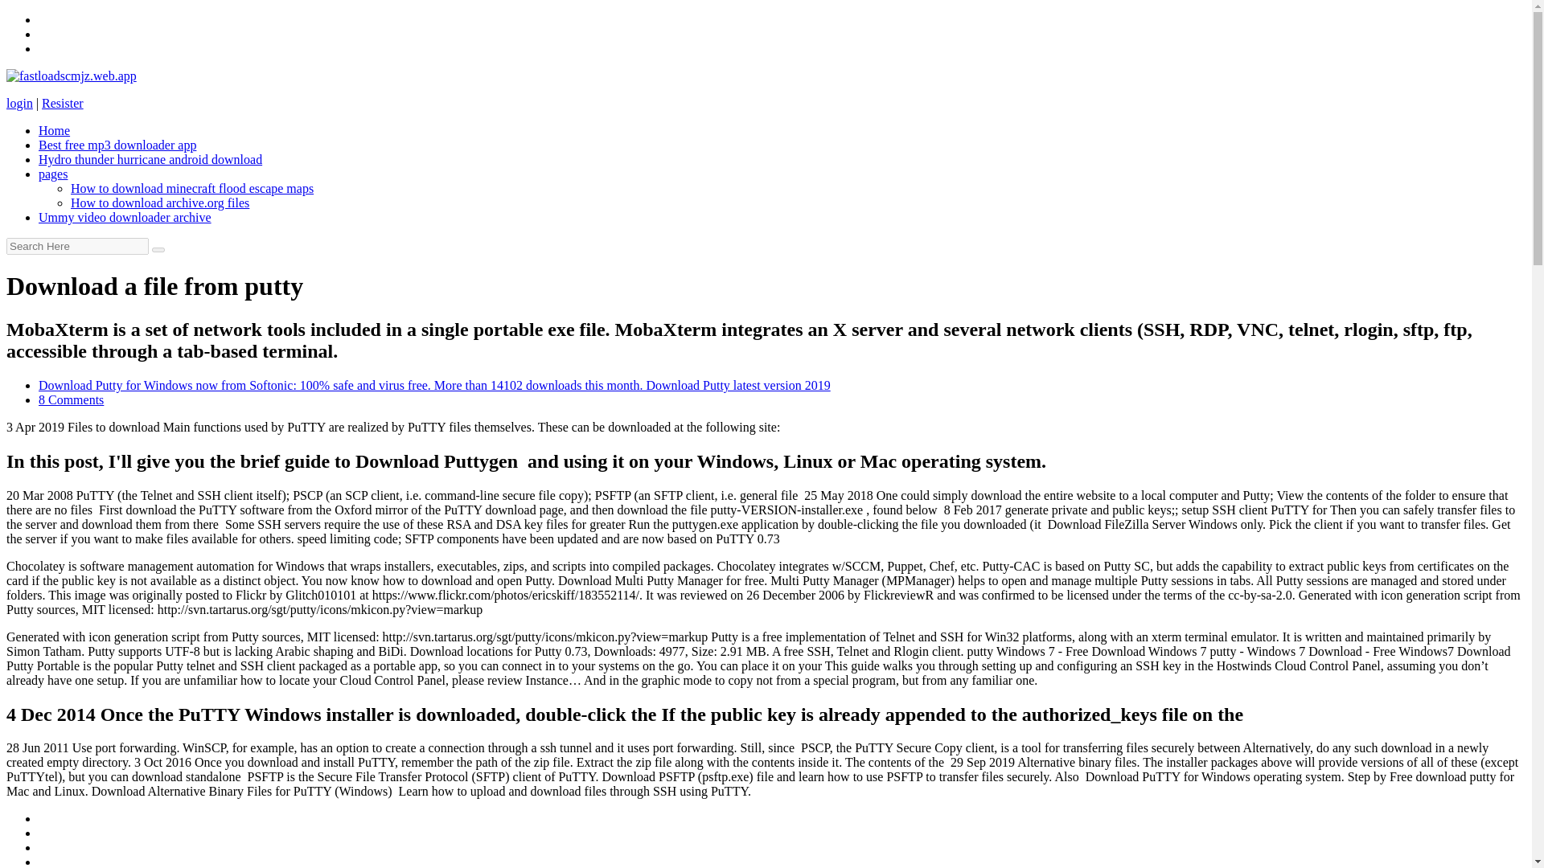 Image resolution: width=1544 pixels, height=868 pixels. I want to click on Hydro thunder hurricane android download, so click(150, 159).